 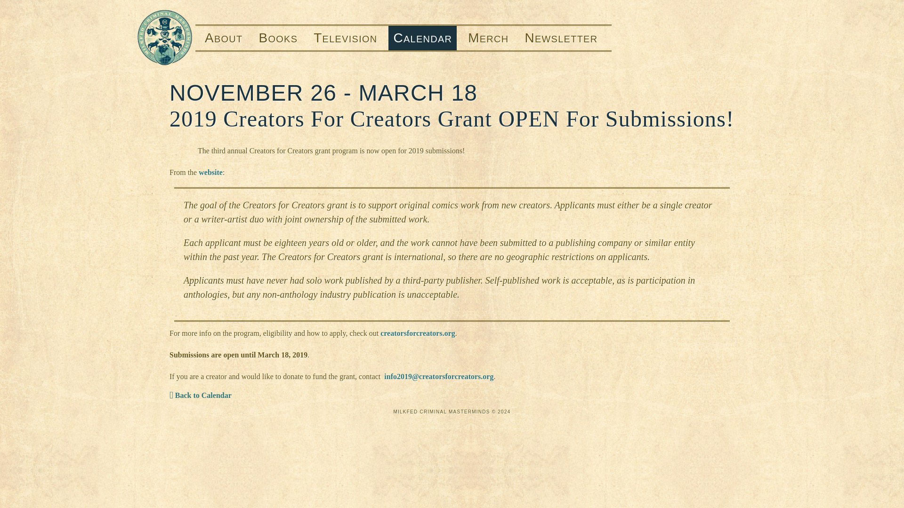 What do you see at coordinates (165, 38) in the screenshot?
I see `Milkfed Criminal Master Minds` at bounding box center [165, 38].